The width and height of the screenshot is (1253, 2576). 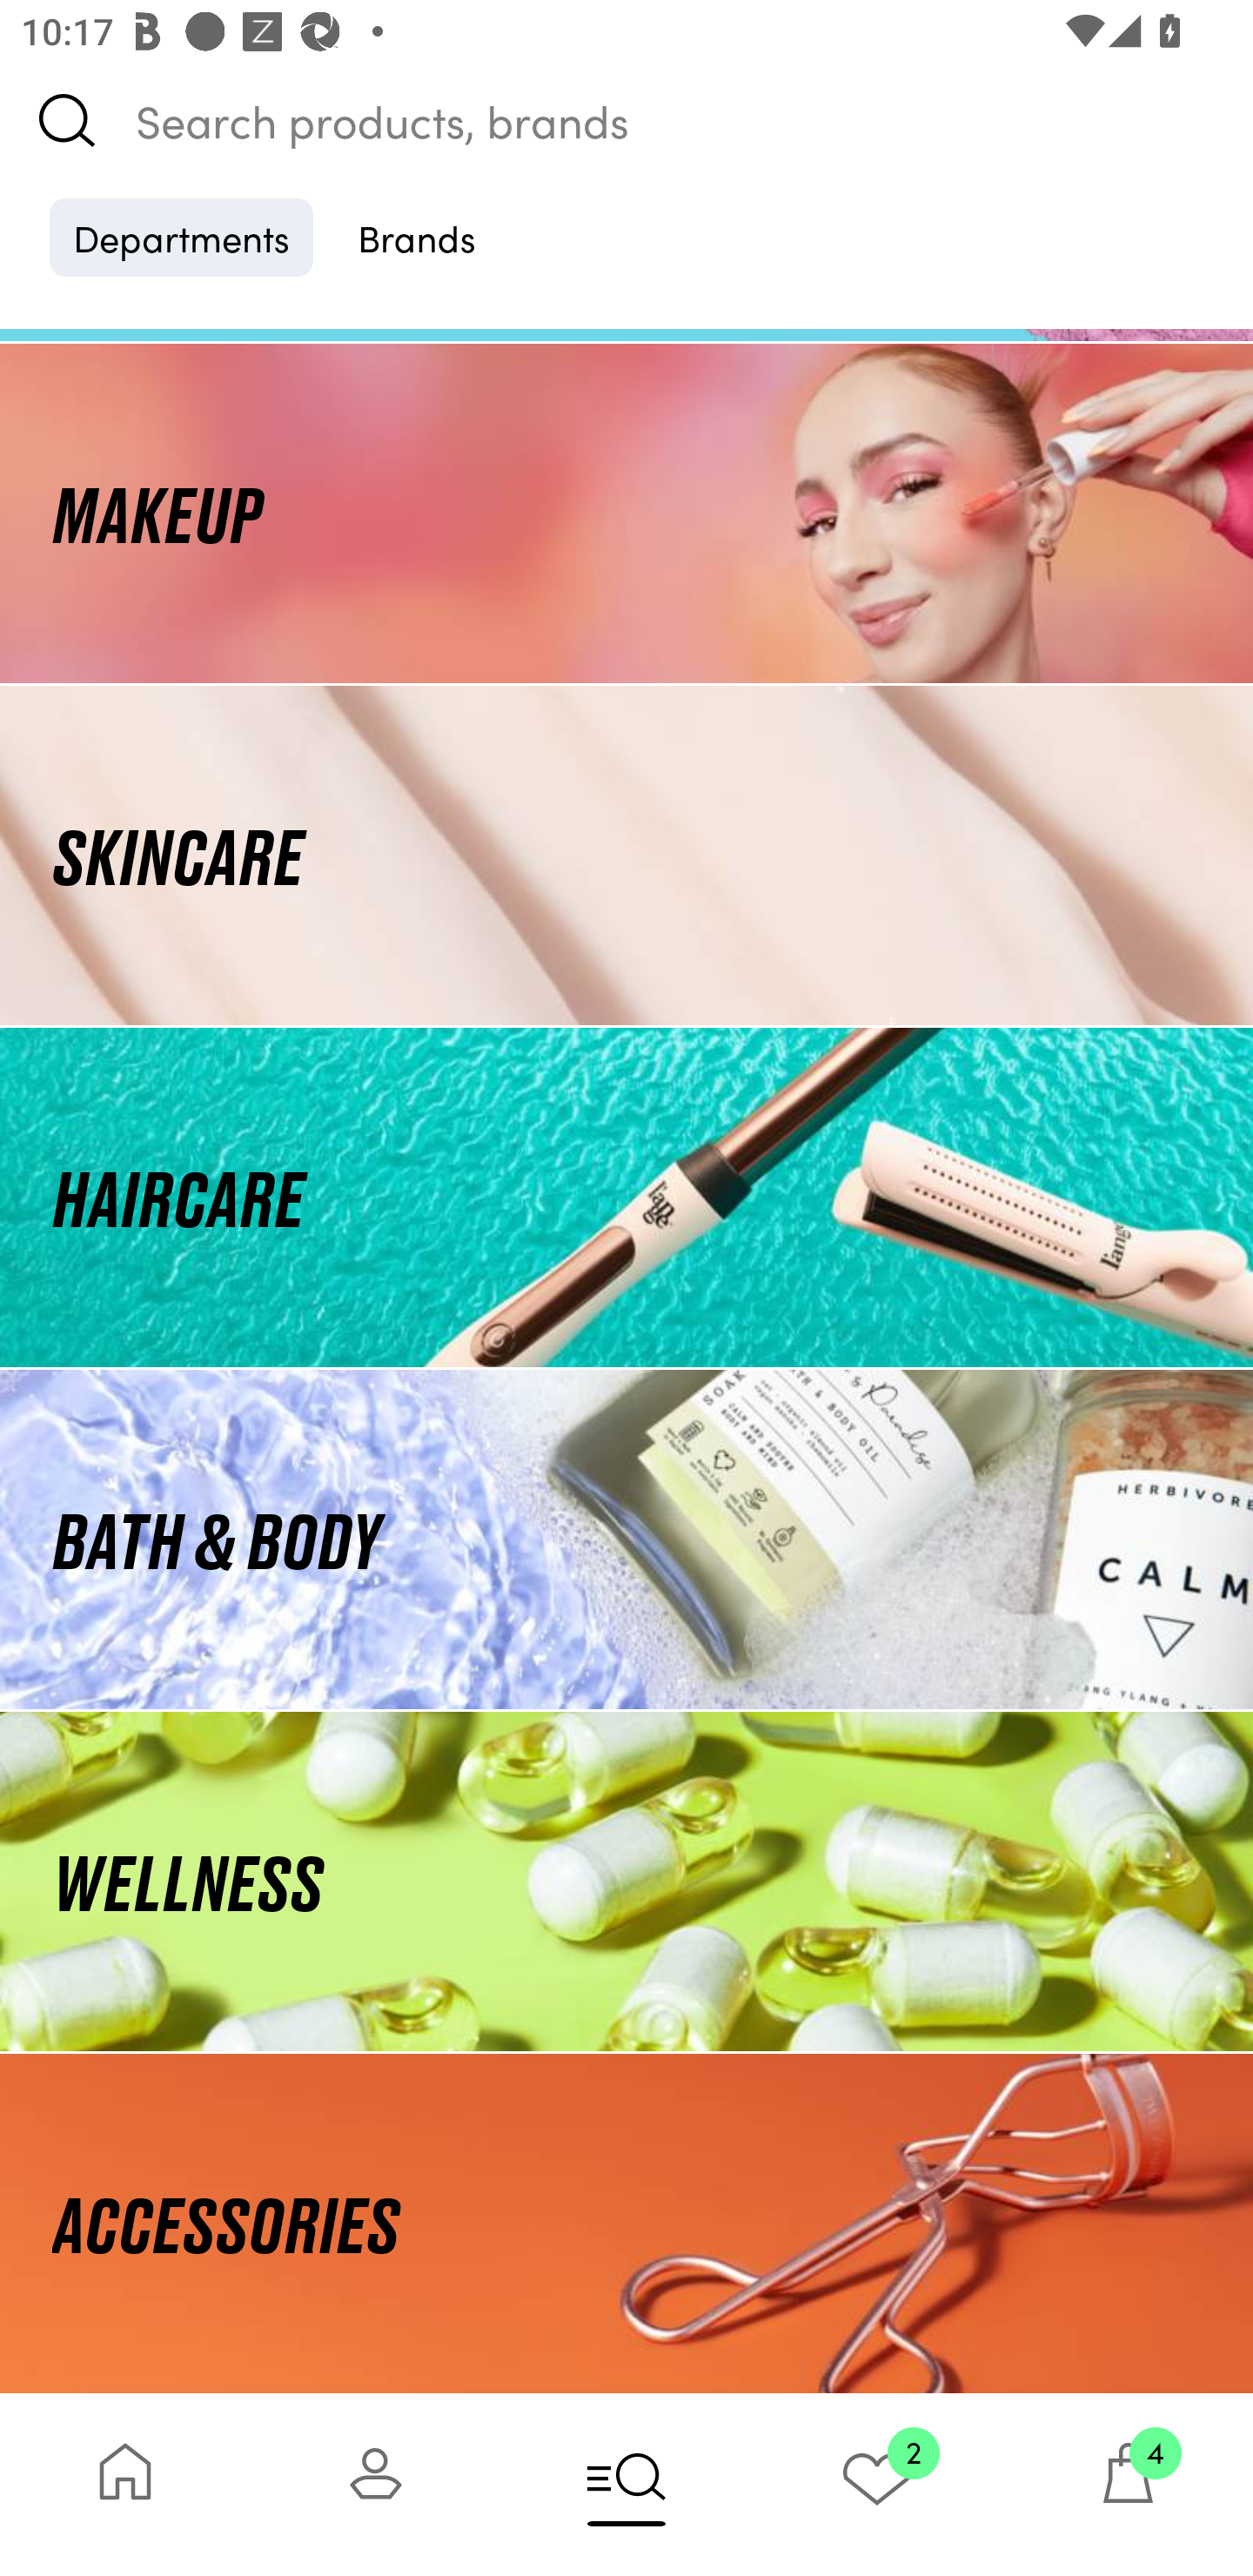 What do you see at coordinates (626, 512) in the screenshot?
I see `MAKEUP` at bounding box center [626, 512].